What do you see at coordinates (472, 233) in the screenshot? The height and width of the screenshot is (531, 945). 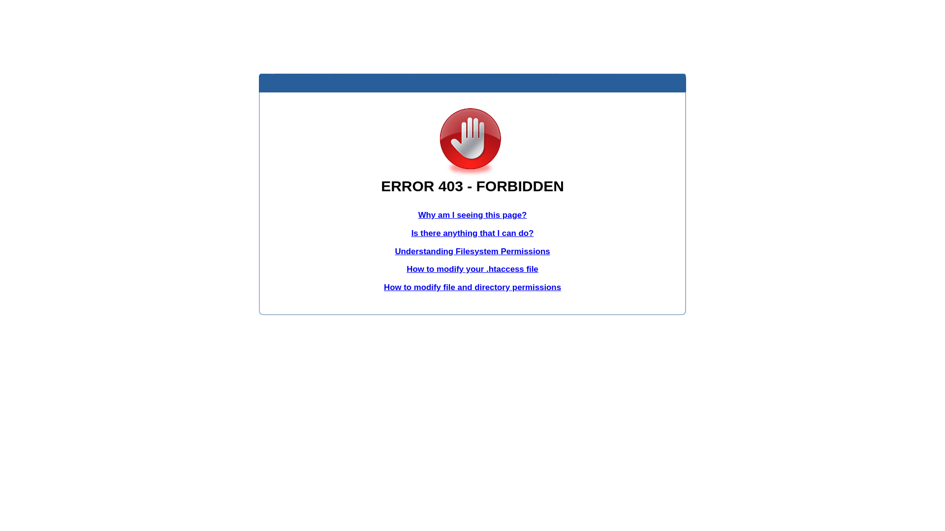 I see `Is there anything that I can do?` at bounding box center [472, 233].